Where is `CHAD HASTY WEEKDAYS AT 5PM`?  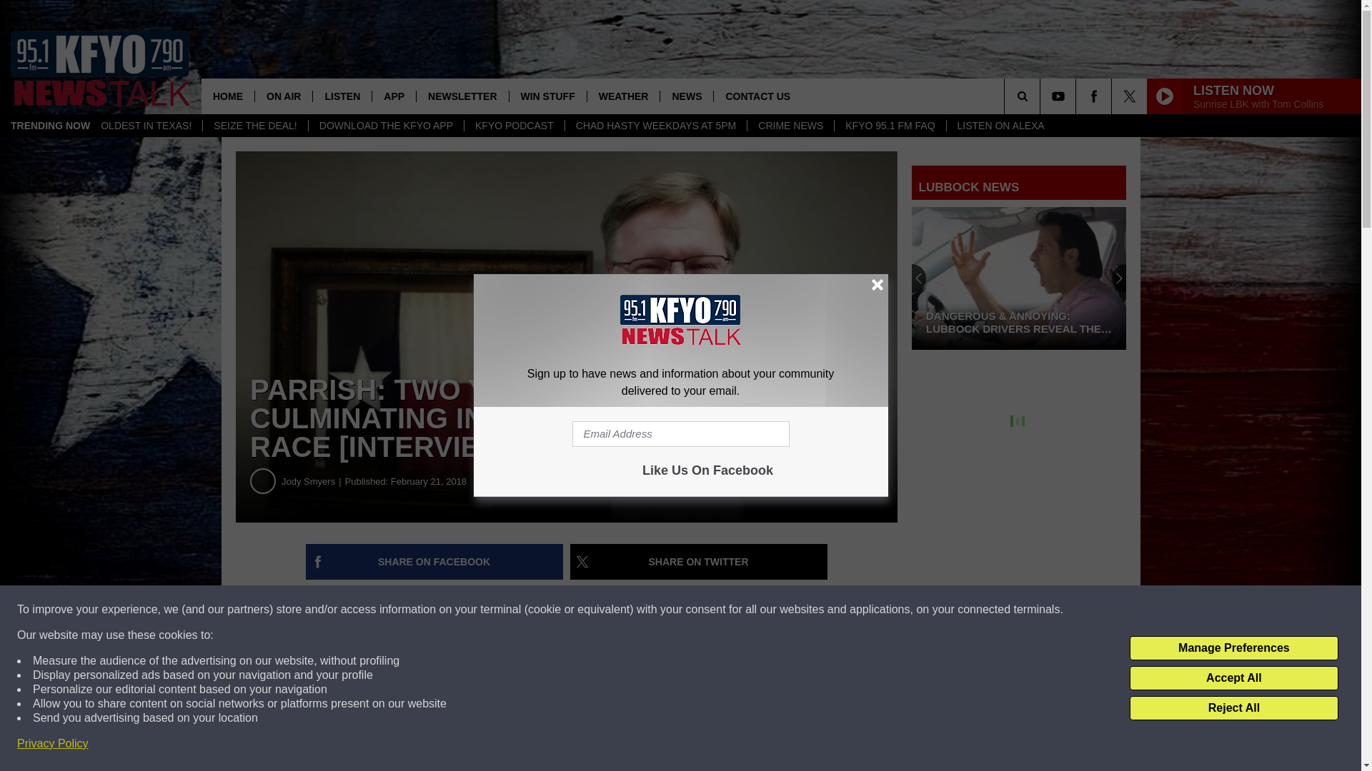
CHAD HASTY WEEKDAYS AT 5PM is located at coordinates (656, 126).